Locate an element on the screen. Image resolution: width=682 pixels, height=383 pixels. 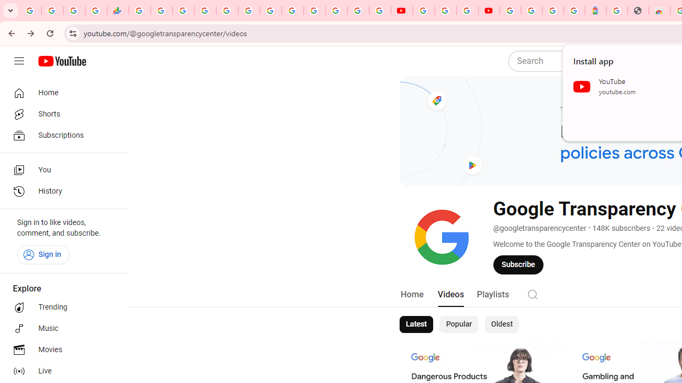
YouTube is located at coordinates (424, 11).